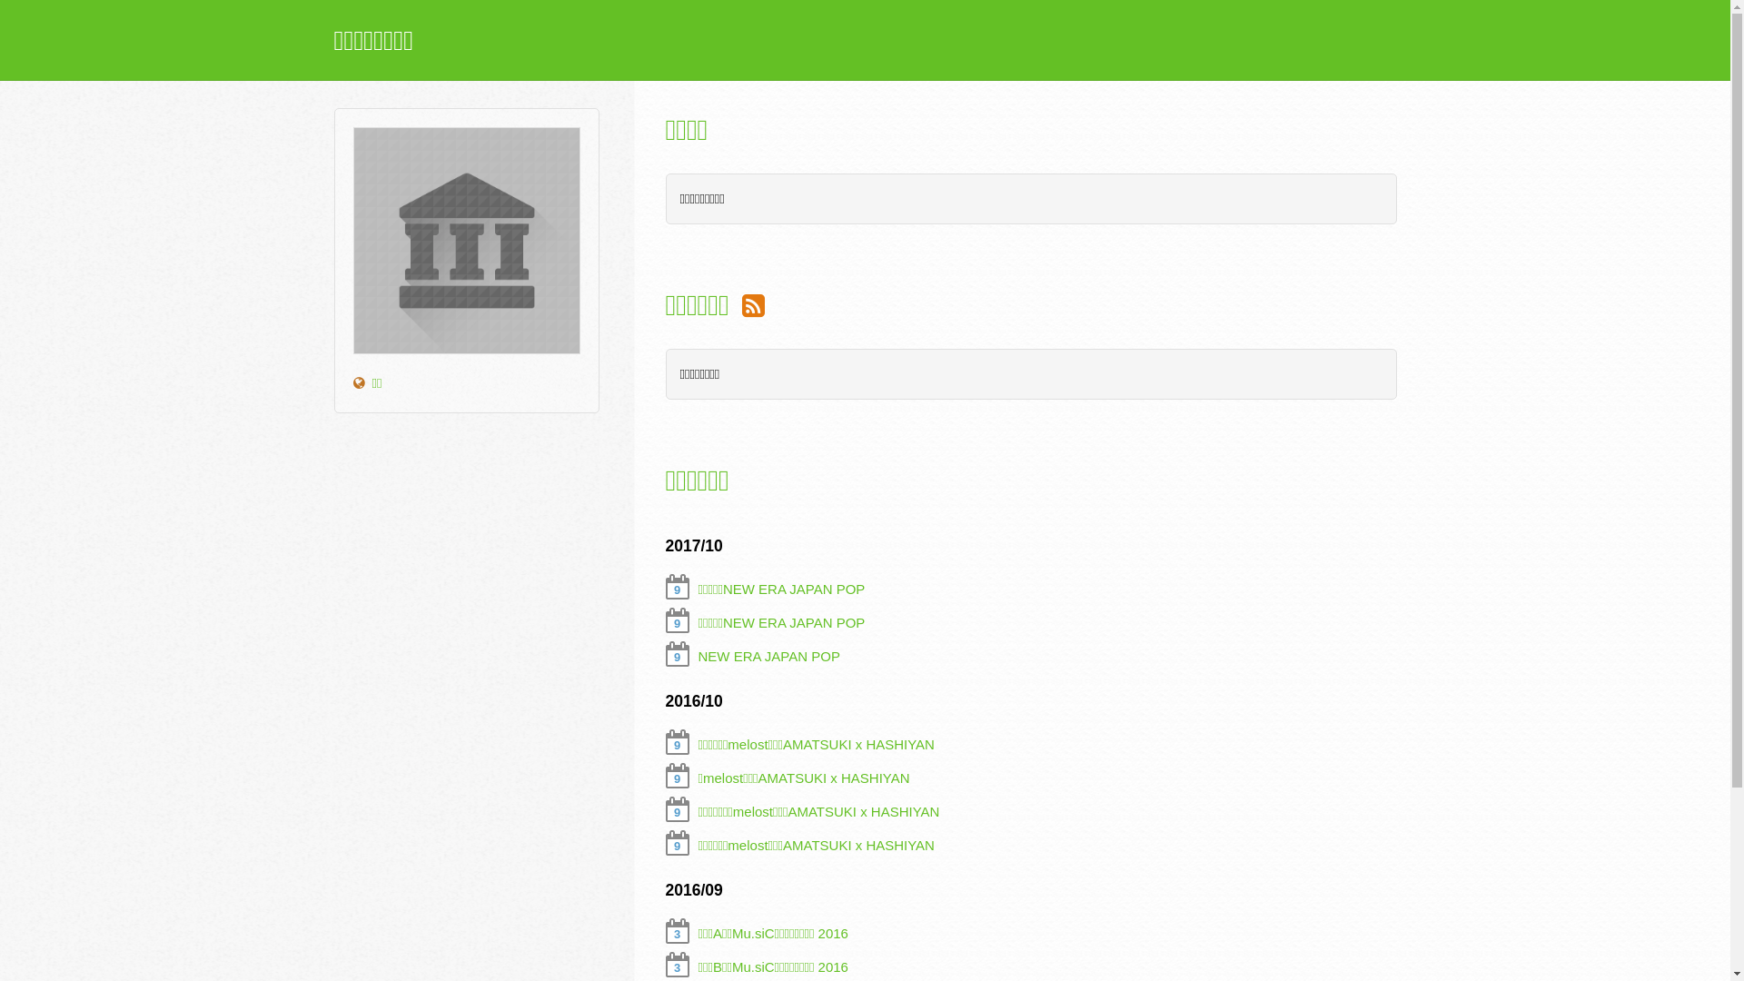 The image size is (1744, 981). I want to click on Organization Events RSS, so click(754, 305).